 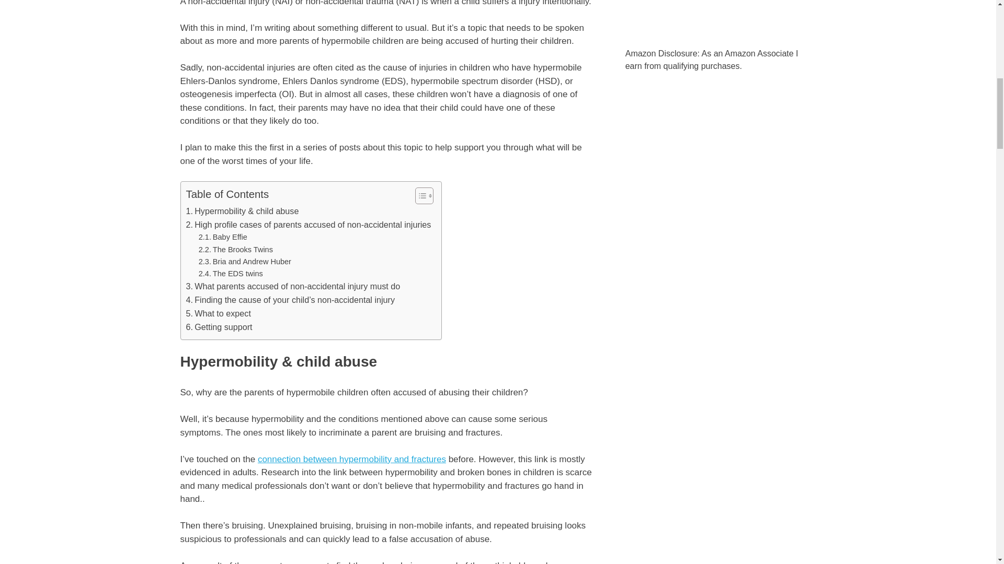 I want to click on Bria and Andrew Huber, so click(x=245, y=262).